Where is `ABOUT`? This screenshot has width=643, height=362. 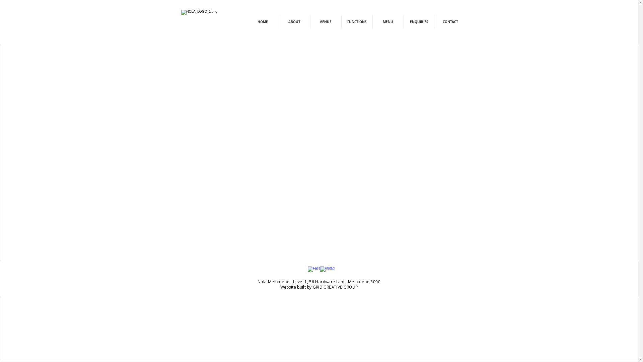 ABOUT is located at coordinates (294, 22).